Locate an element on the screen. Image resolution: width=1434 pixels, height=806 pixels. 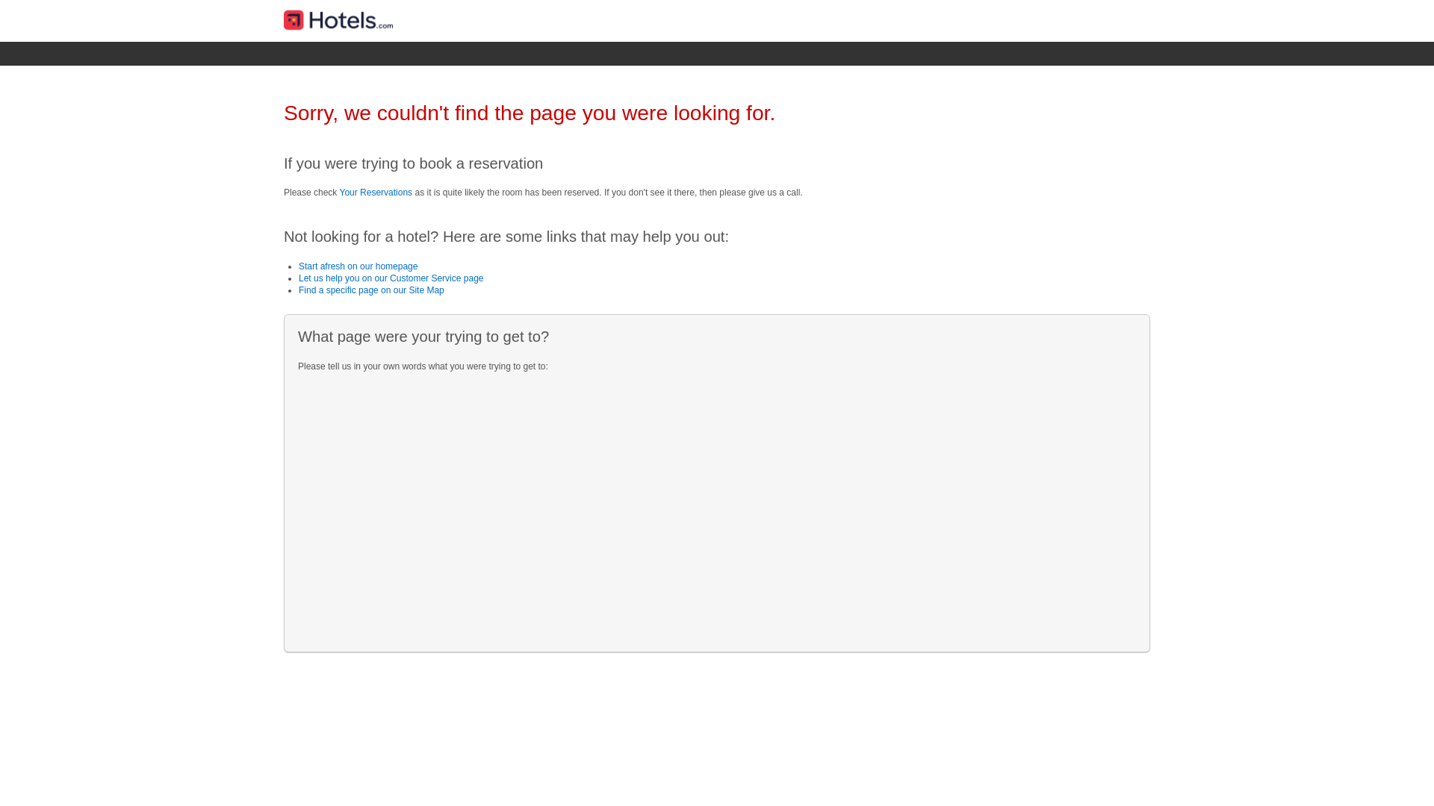
Start afresh on our homepage is located at coordinates (358, 266).